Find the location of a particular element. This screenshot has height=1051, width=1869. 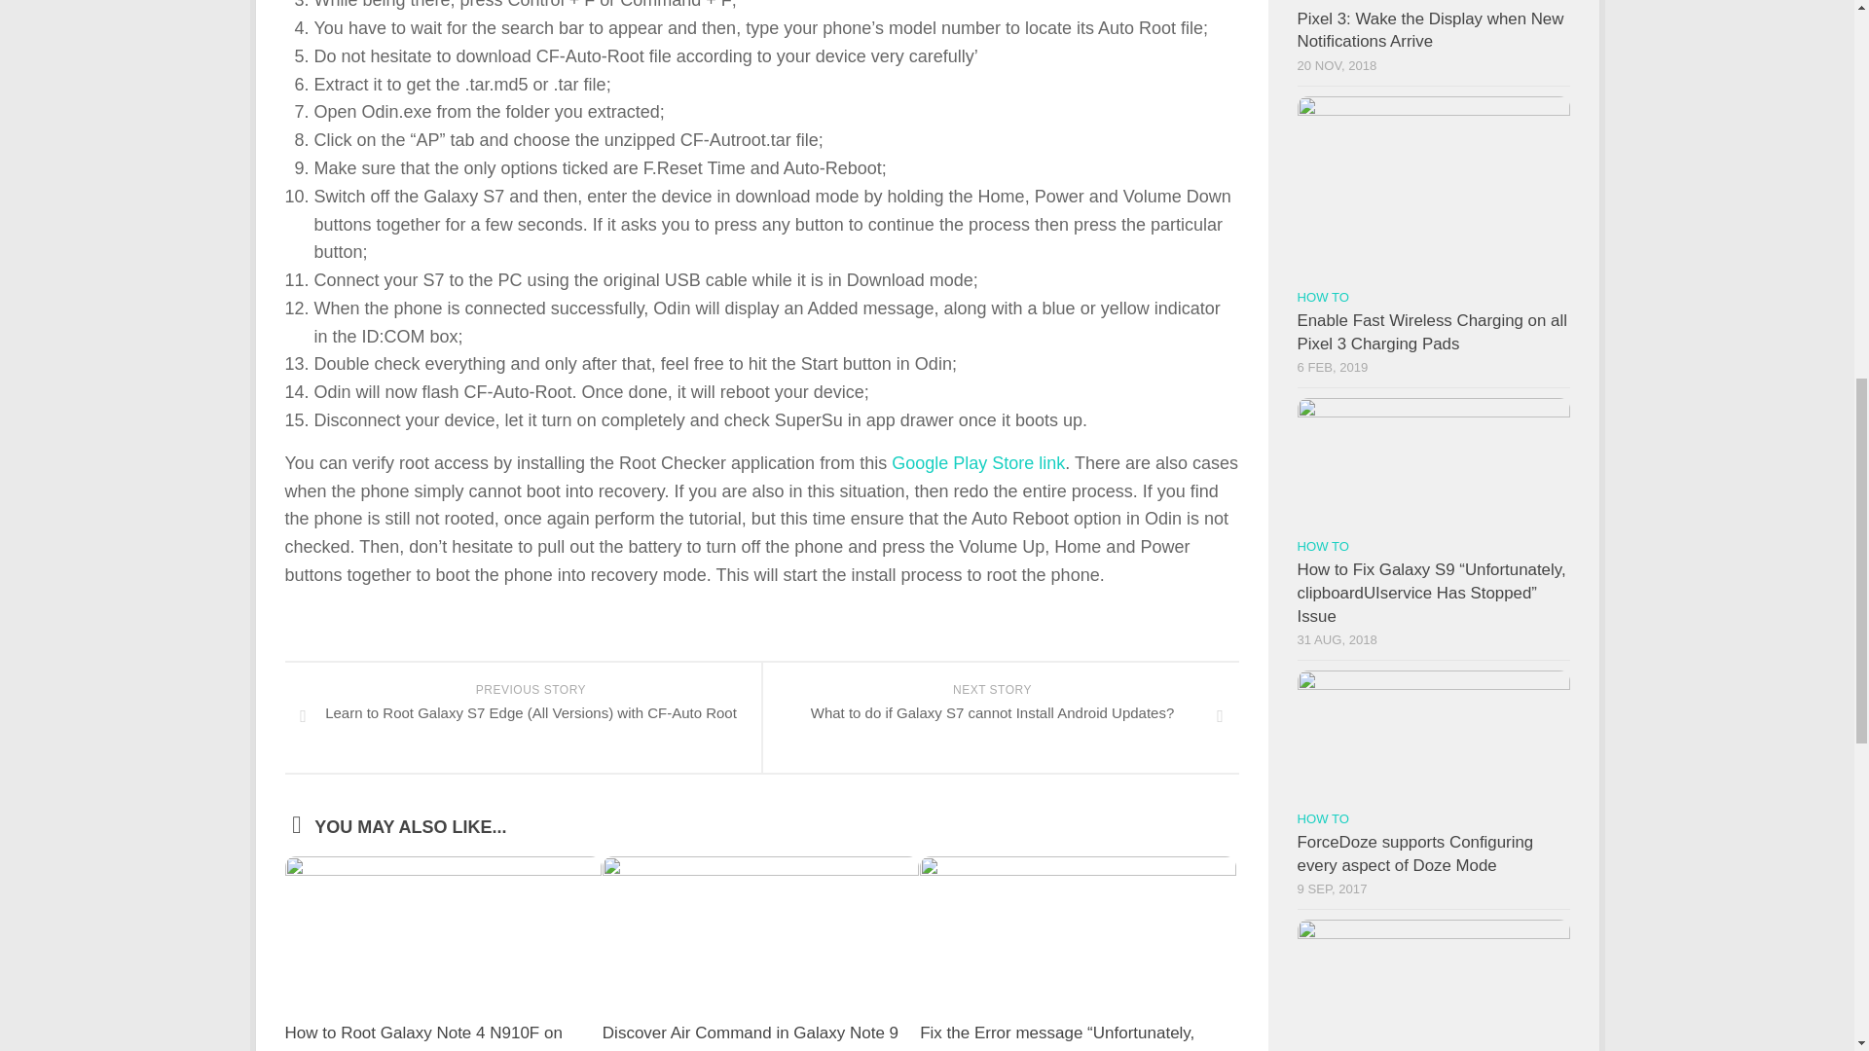

Permalink to Discover Air Command in Galaxy Note 9 S Pen is located at coordinates (750, 1037).